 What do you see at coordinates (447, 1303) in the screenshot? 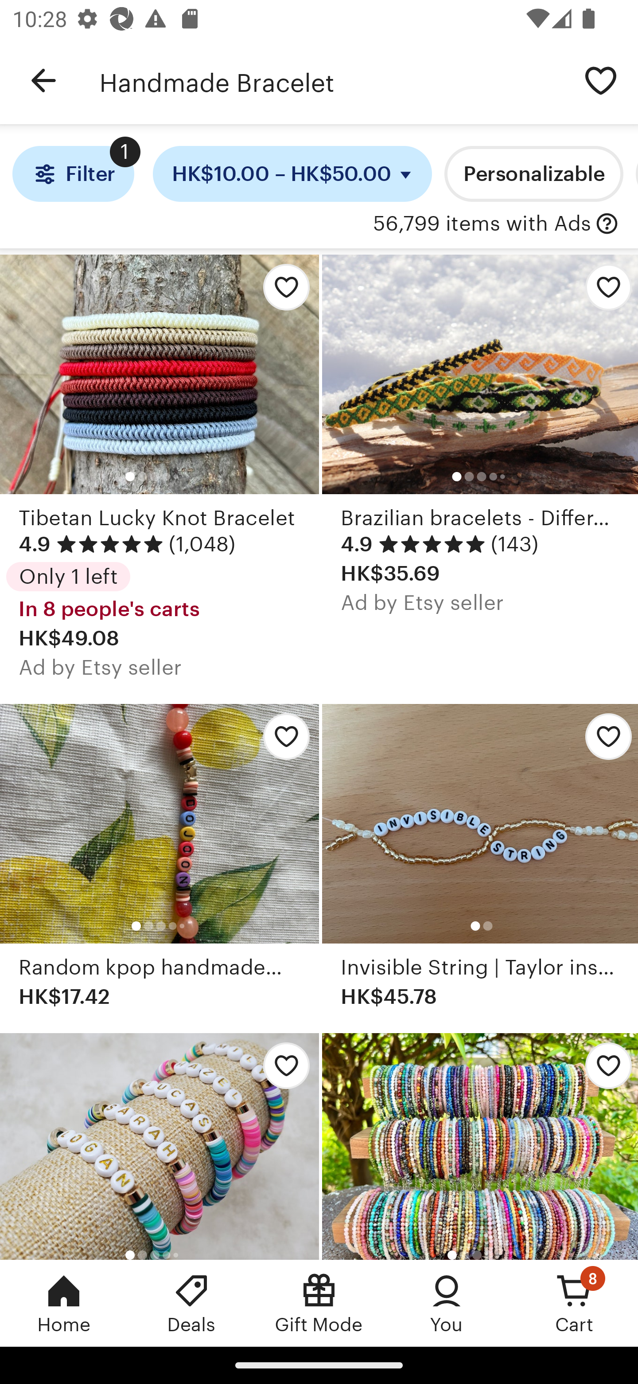
I see `You` at bounding box center [447, 1303].